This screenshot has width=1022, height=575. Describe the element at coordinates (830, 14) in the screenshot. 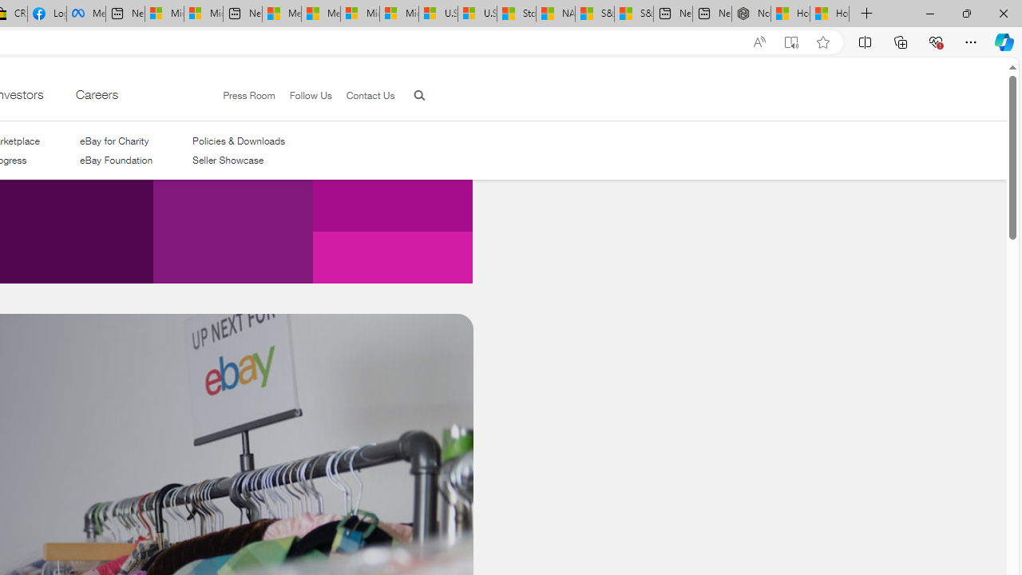

I see `How to Use a Monitor With Your Closed Laptop` at that location.